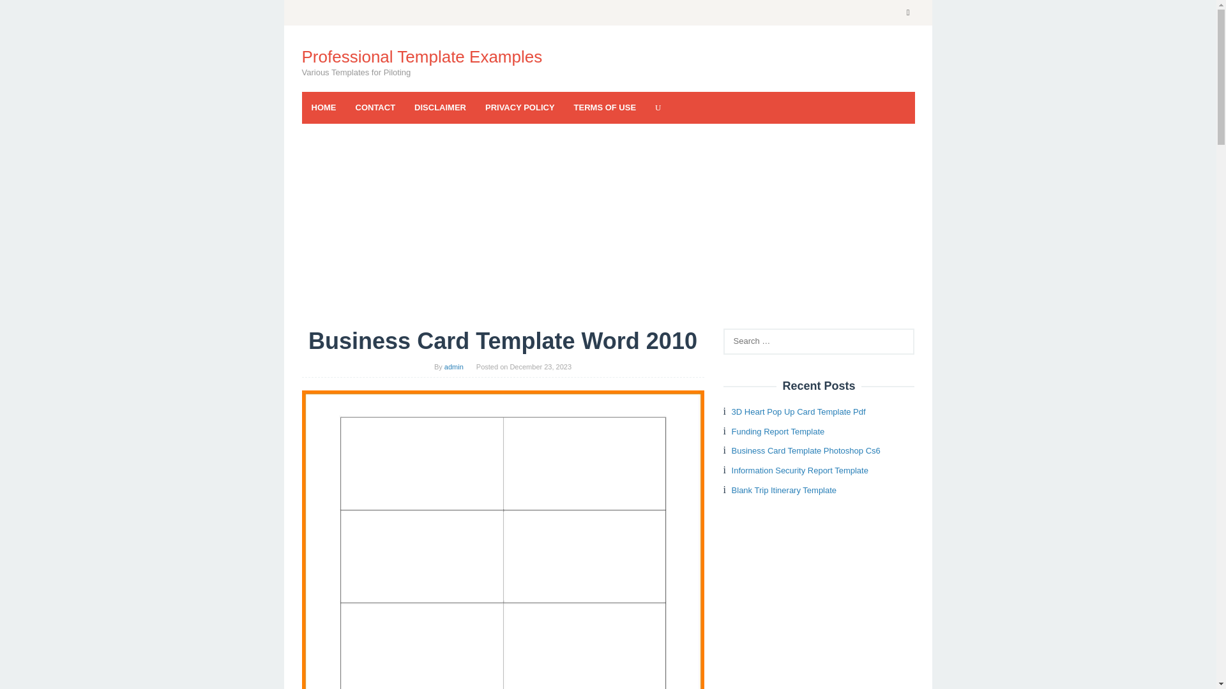 This screenshot has height=689, width=1226. I want to click on CONTACT, so click(375, 107).